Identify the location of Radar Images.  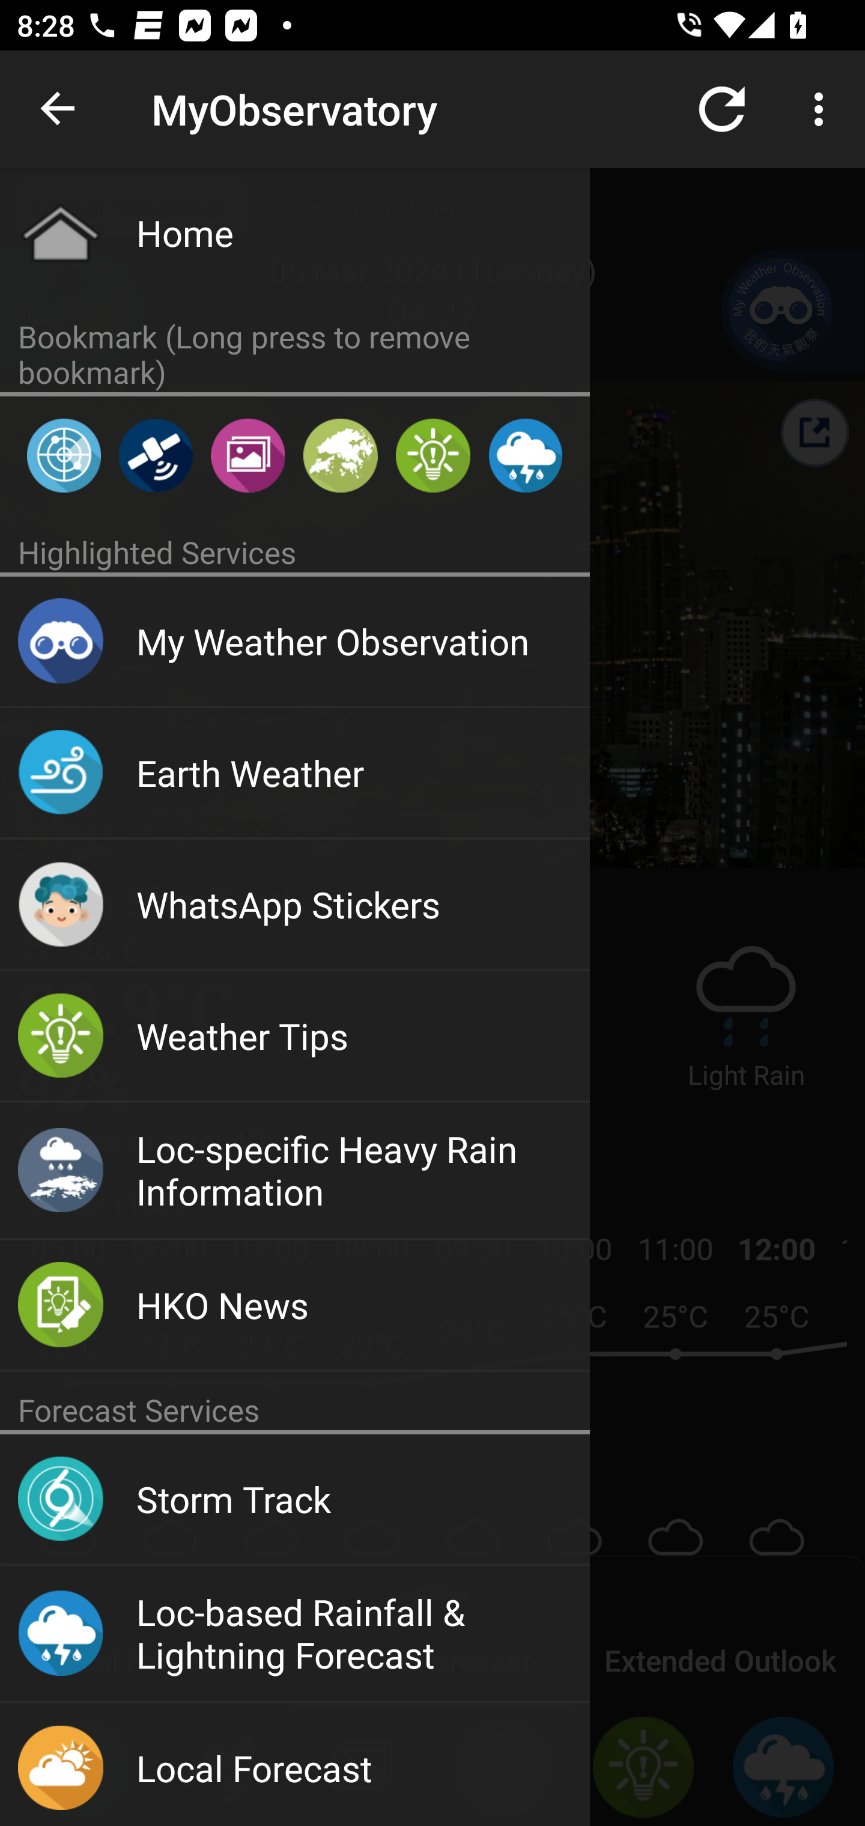
(64, 455).